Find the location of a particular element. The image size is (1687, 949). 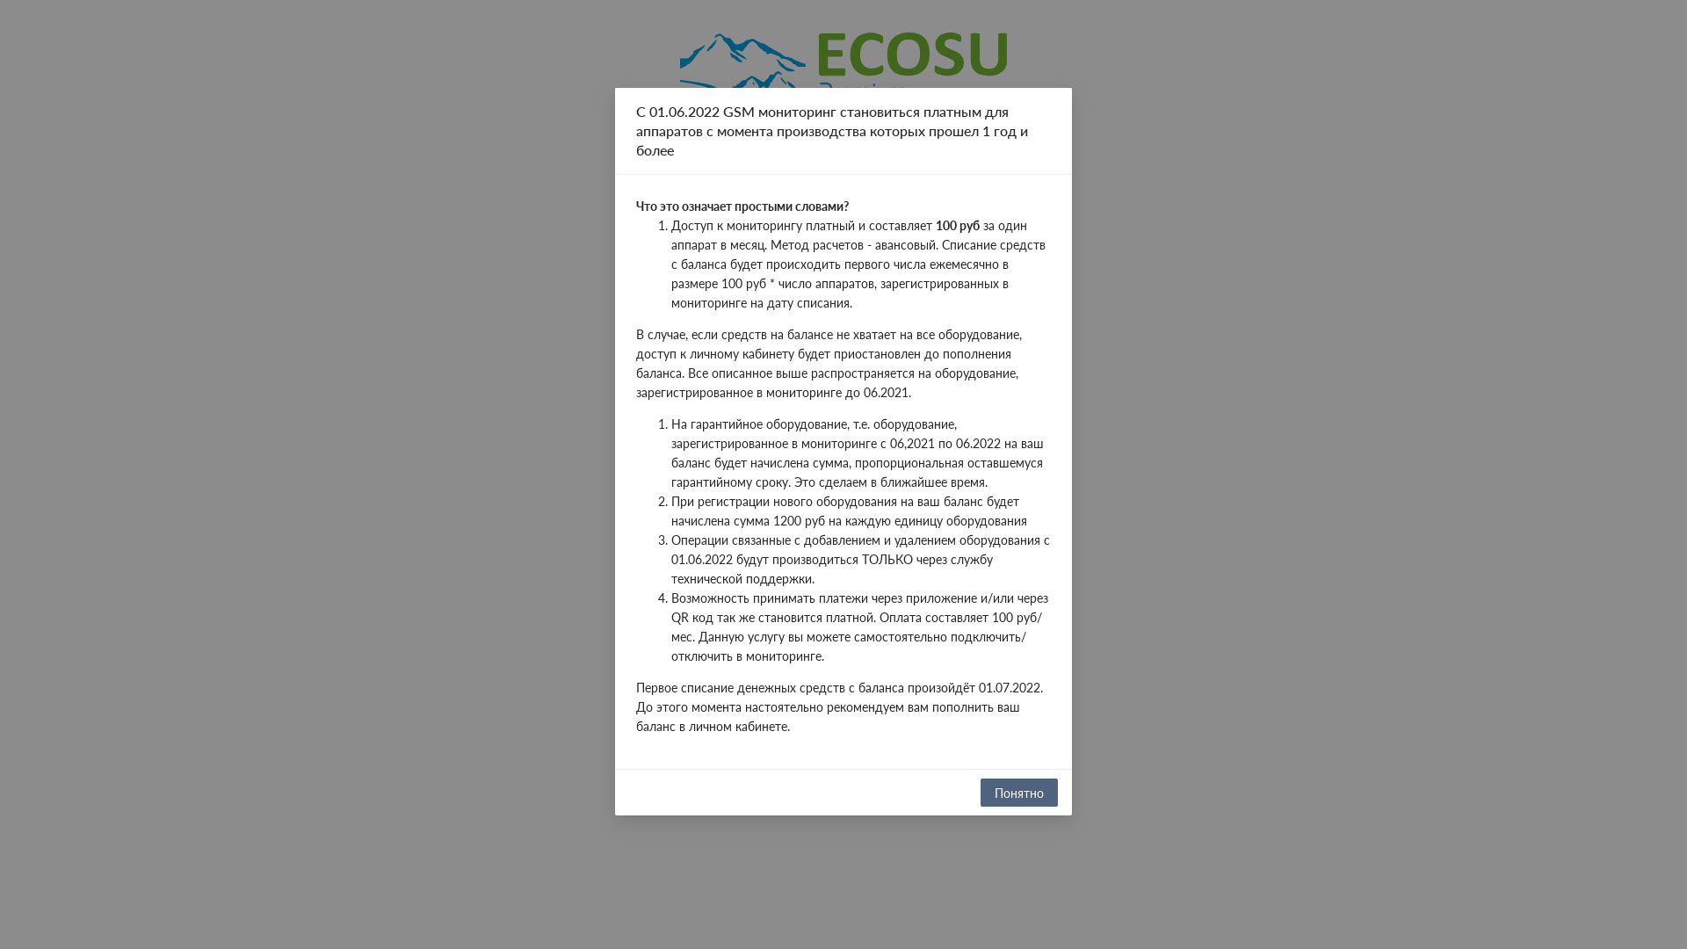

+7 342 225 05 67 is located at coordinates (729, 526).